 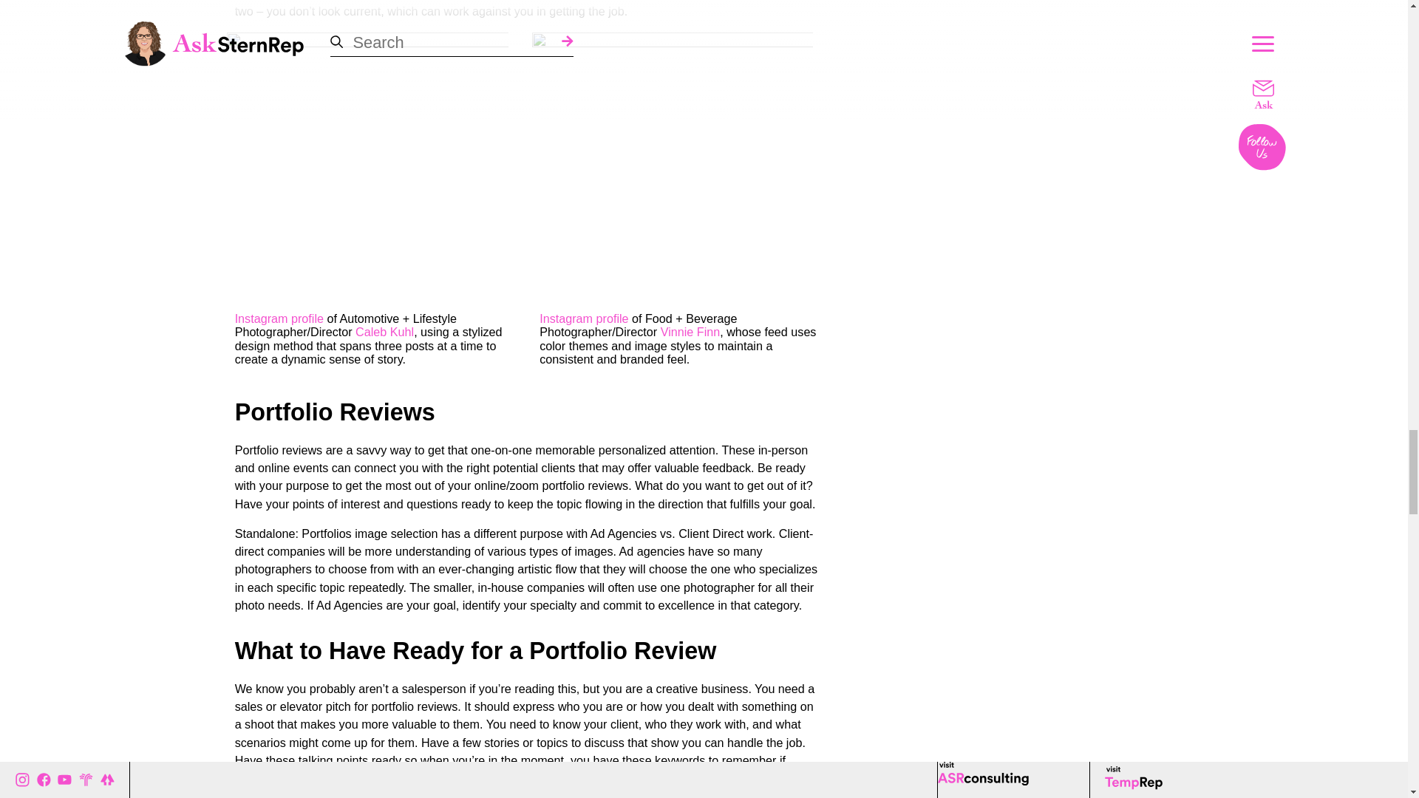 I want to click on Caleb Kuhl, so click(x=384, y=331).